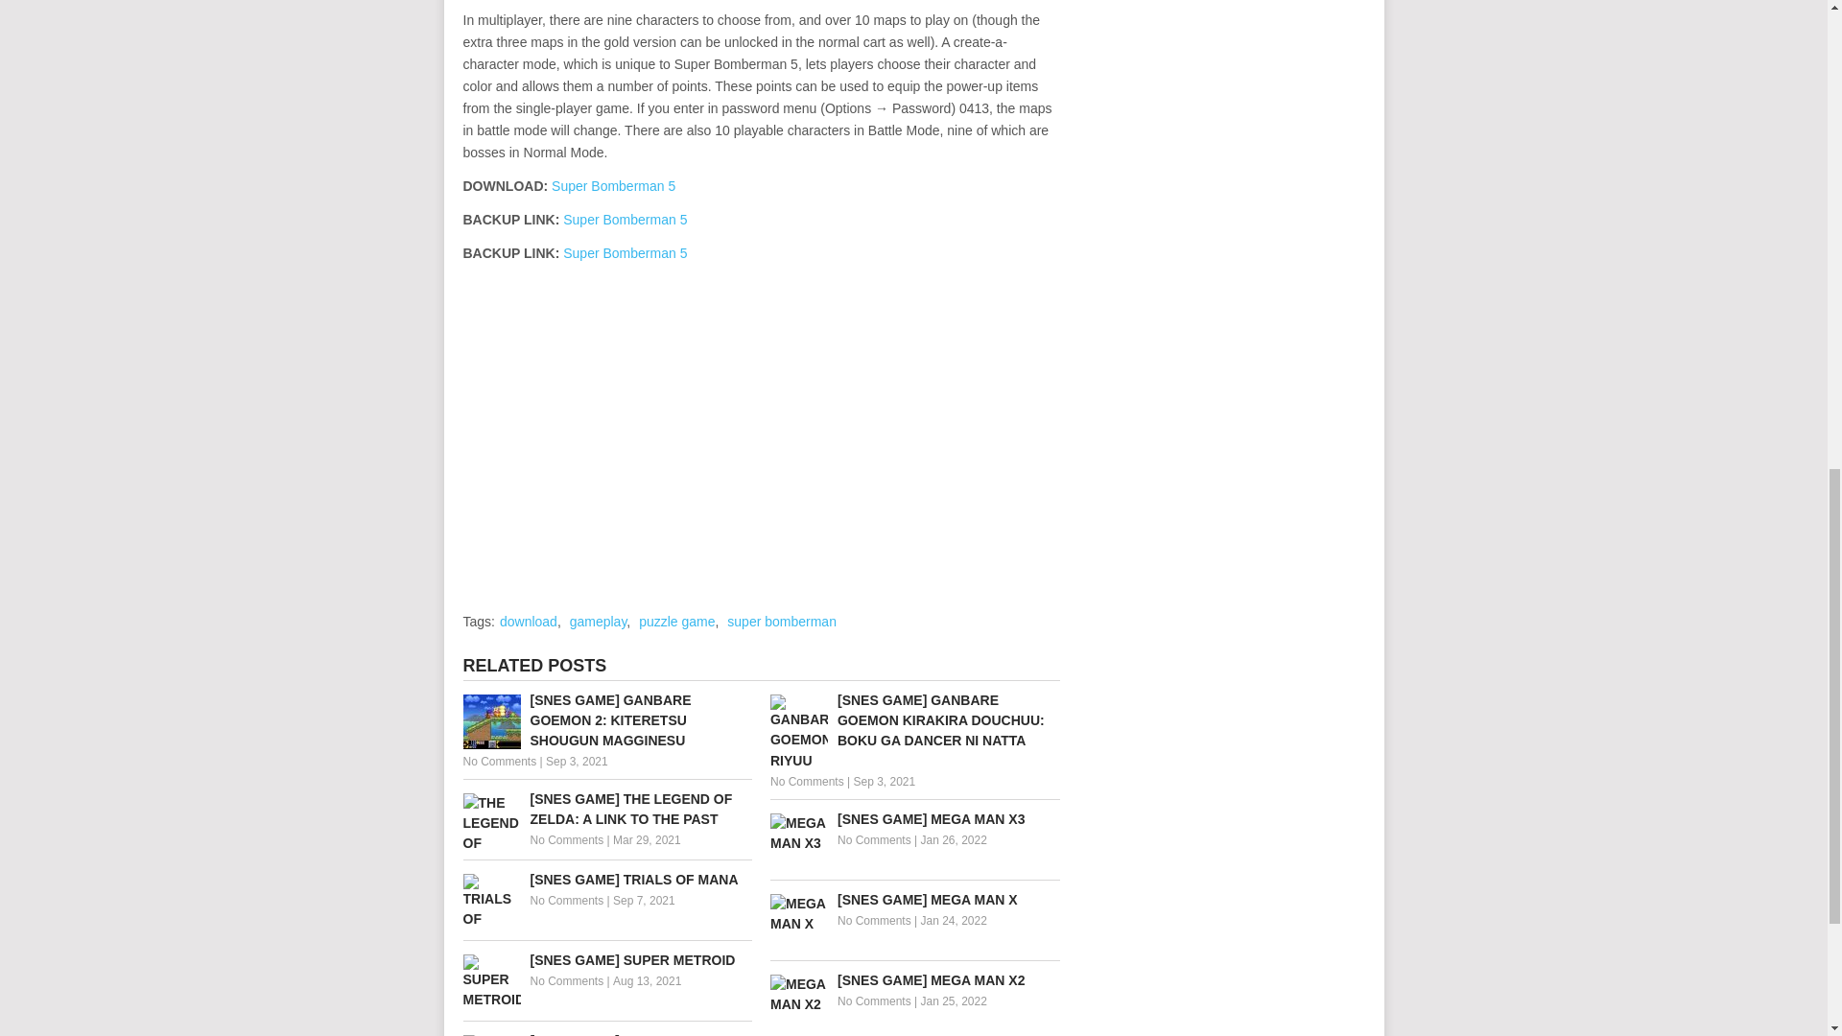  What do you see at coordinates (626, 253) in the screenshot?
I see `Super Bomberman 5` at bounding box center [626, 253].